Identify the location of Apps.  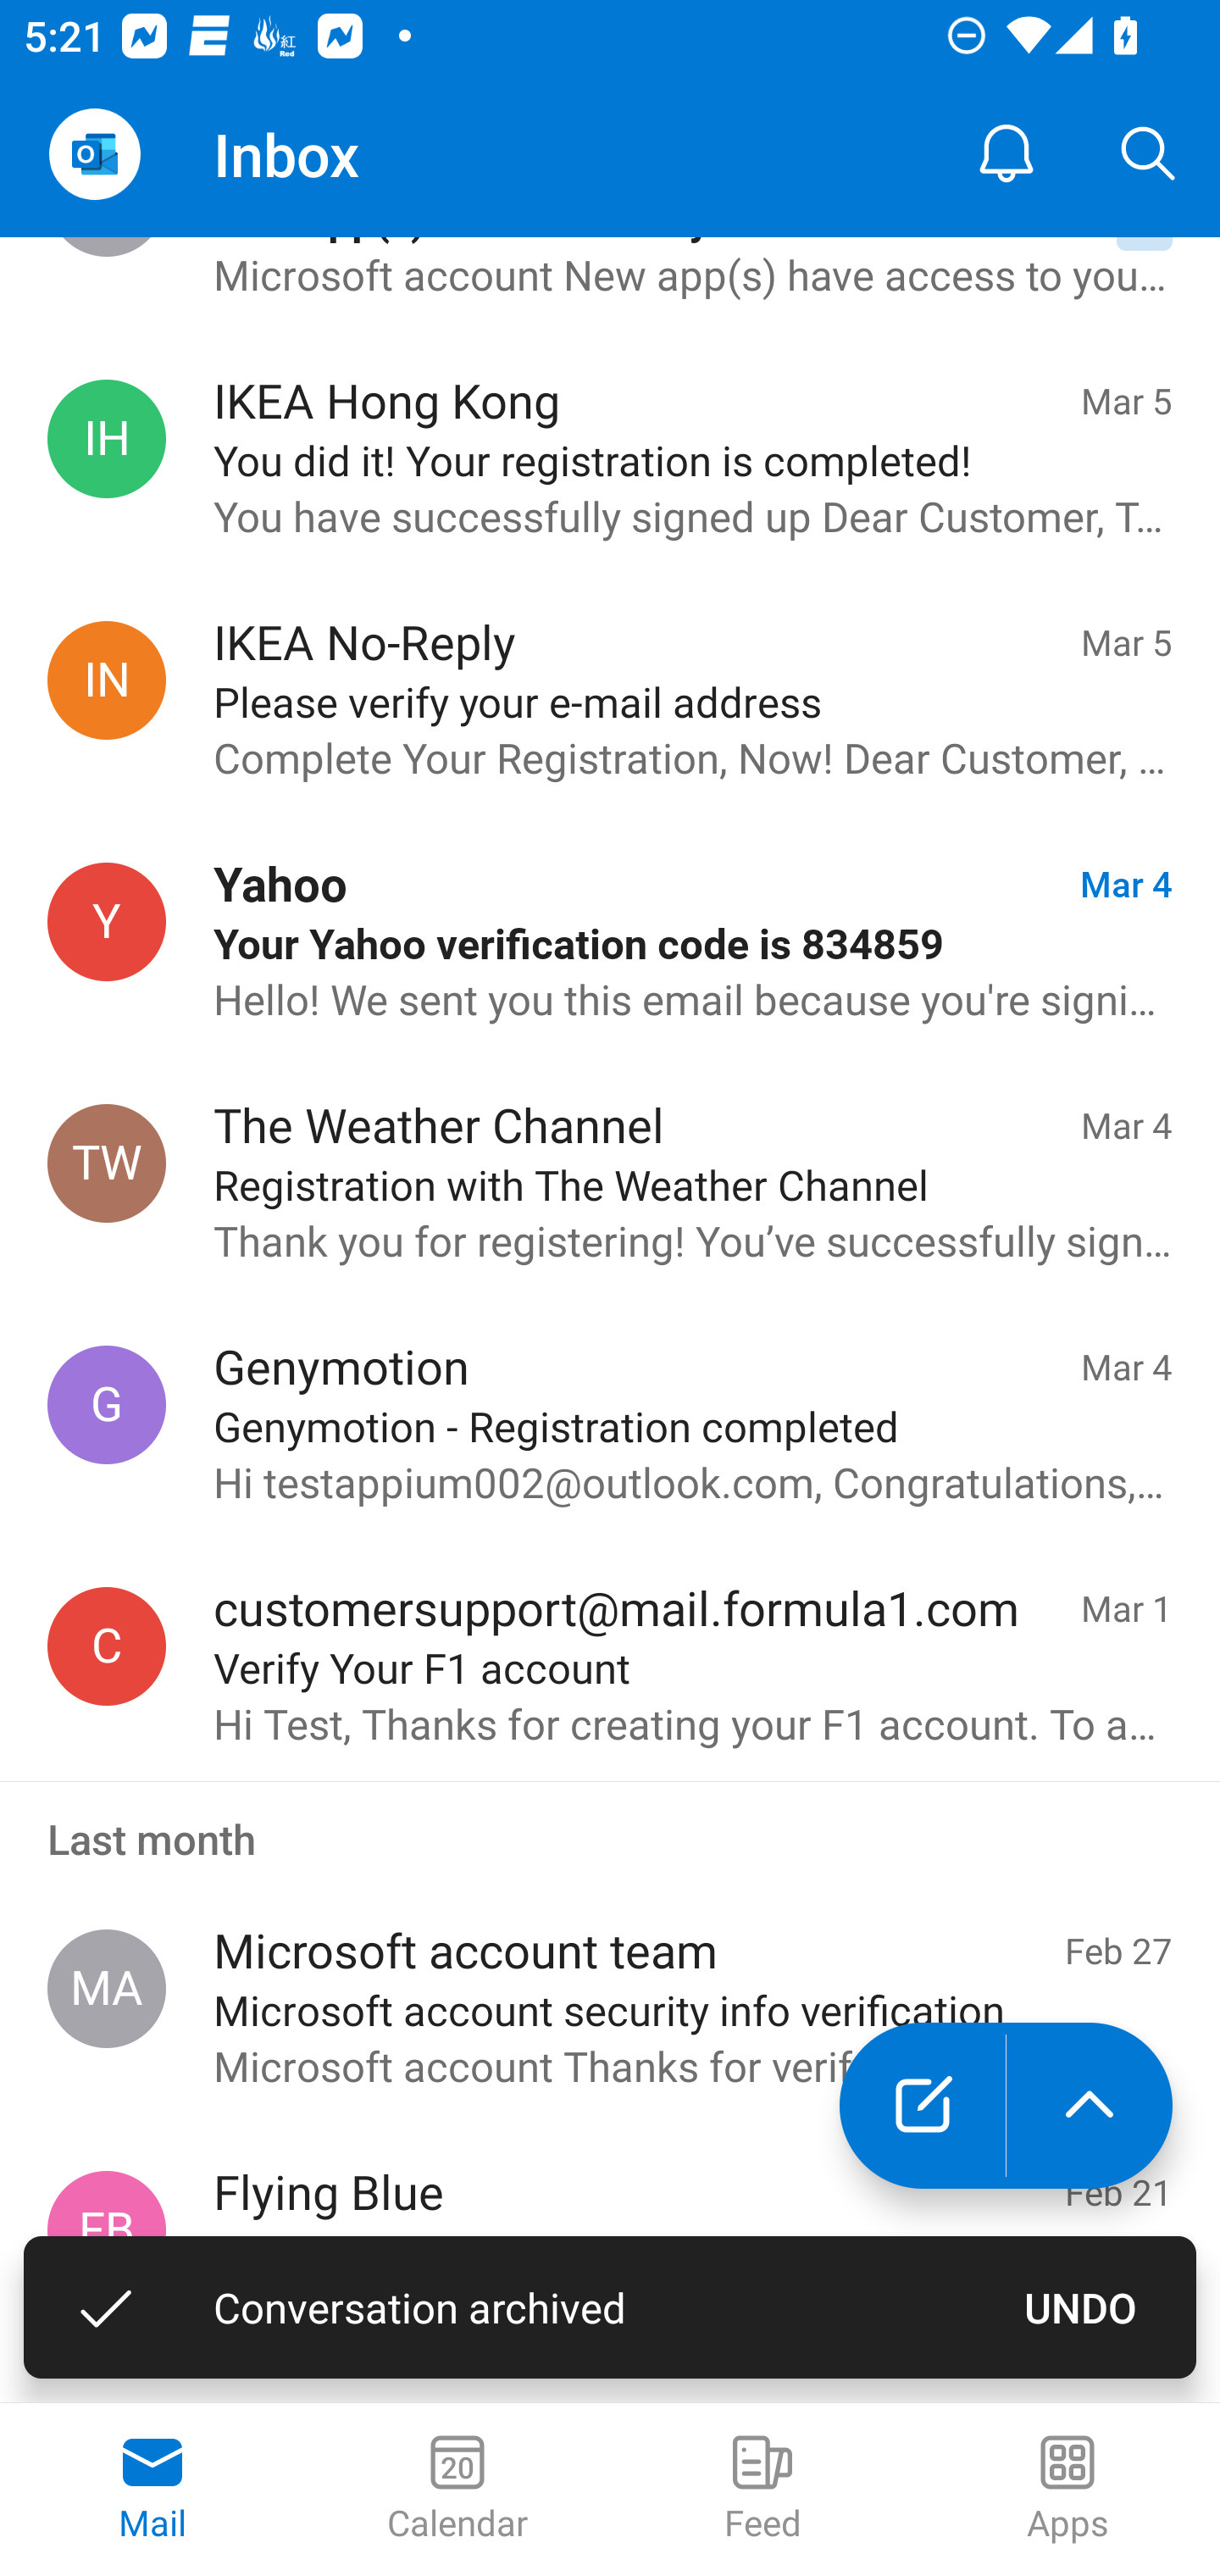
(1067, 2490).